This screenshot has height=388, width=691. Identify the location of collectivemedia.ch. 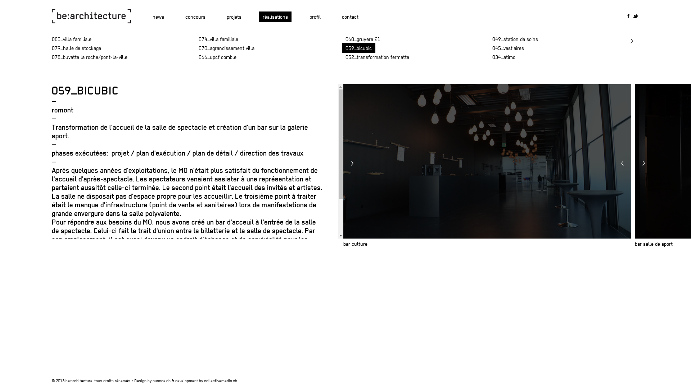
(221, 381).